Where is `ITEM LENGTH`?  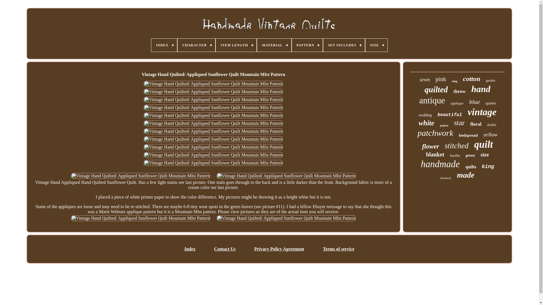
ITEM LENGTH is located at coordinates (236, 45).